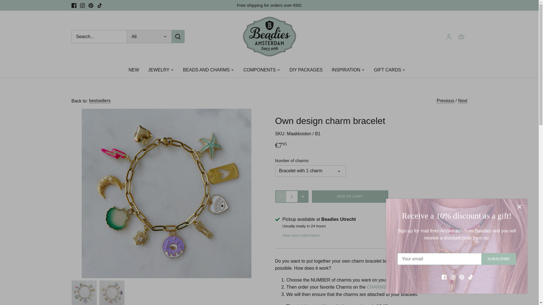 Image resolution: width=543 pixels, height=305 pixels. What do you see at coordinates (136, 70) in the screenshot?
I see `NEW` at bounding box center [136, 70].